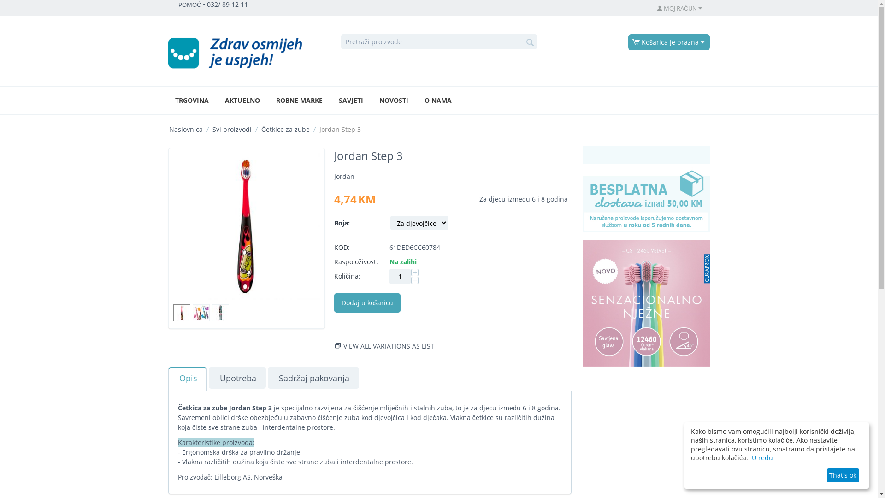 Image resolution: width=885 pixels, height=498 pixels. I want to click on AKTUELNO, so click(242, 101).